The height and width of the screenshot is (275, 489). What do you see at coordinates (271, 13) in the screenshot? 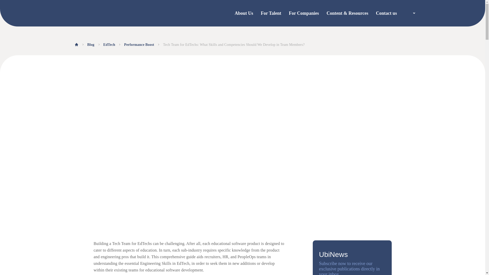
I see `For Talent` at bounding box center [271, 13].